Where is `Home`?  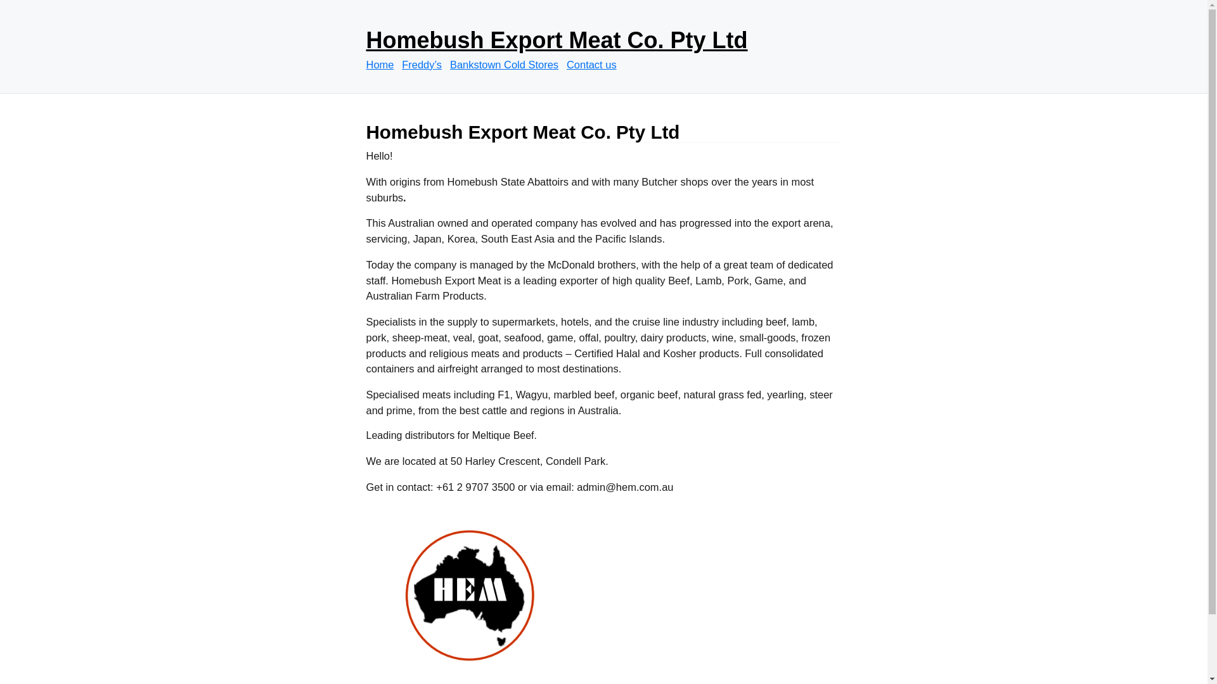 Home is located at coordinates (383, 65).